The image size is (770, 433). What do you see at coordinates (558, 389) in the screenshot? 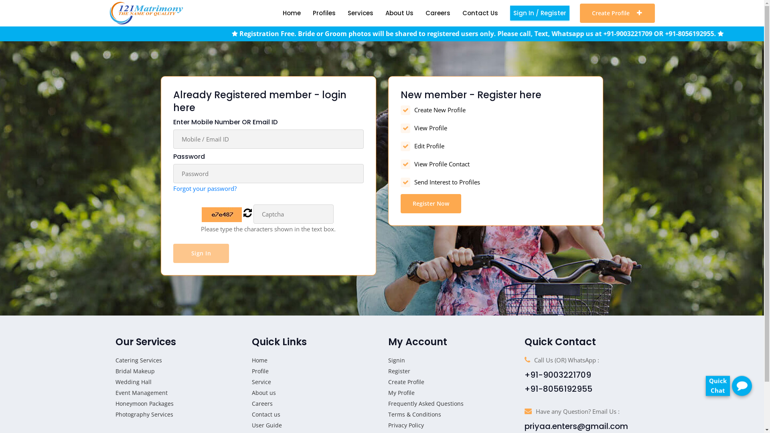
I see `+91-8056192955` at bounding box center [558, 389].